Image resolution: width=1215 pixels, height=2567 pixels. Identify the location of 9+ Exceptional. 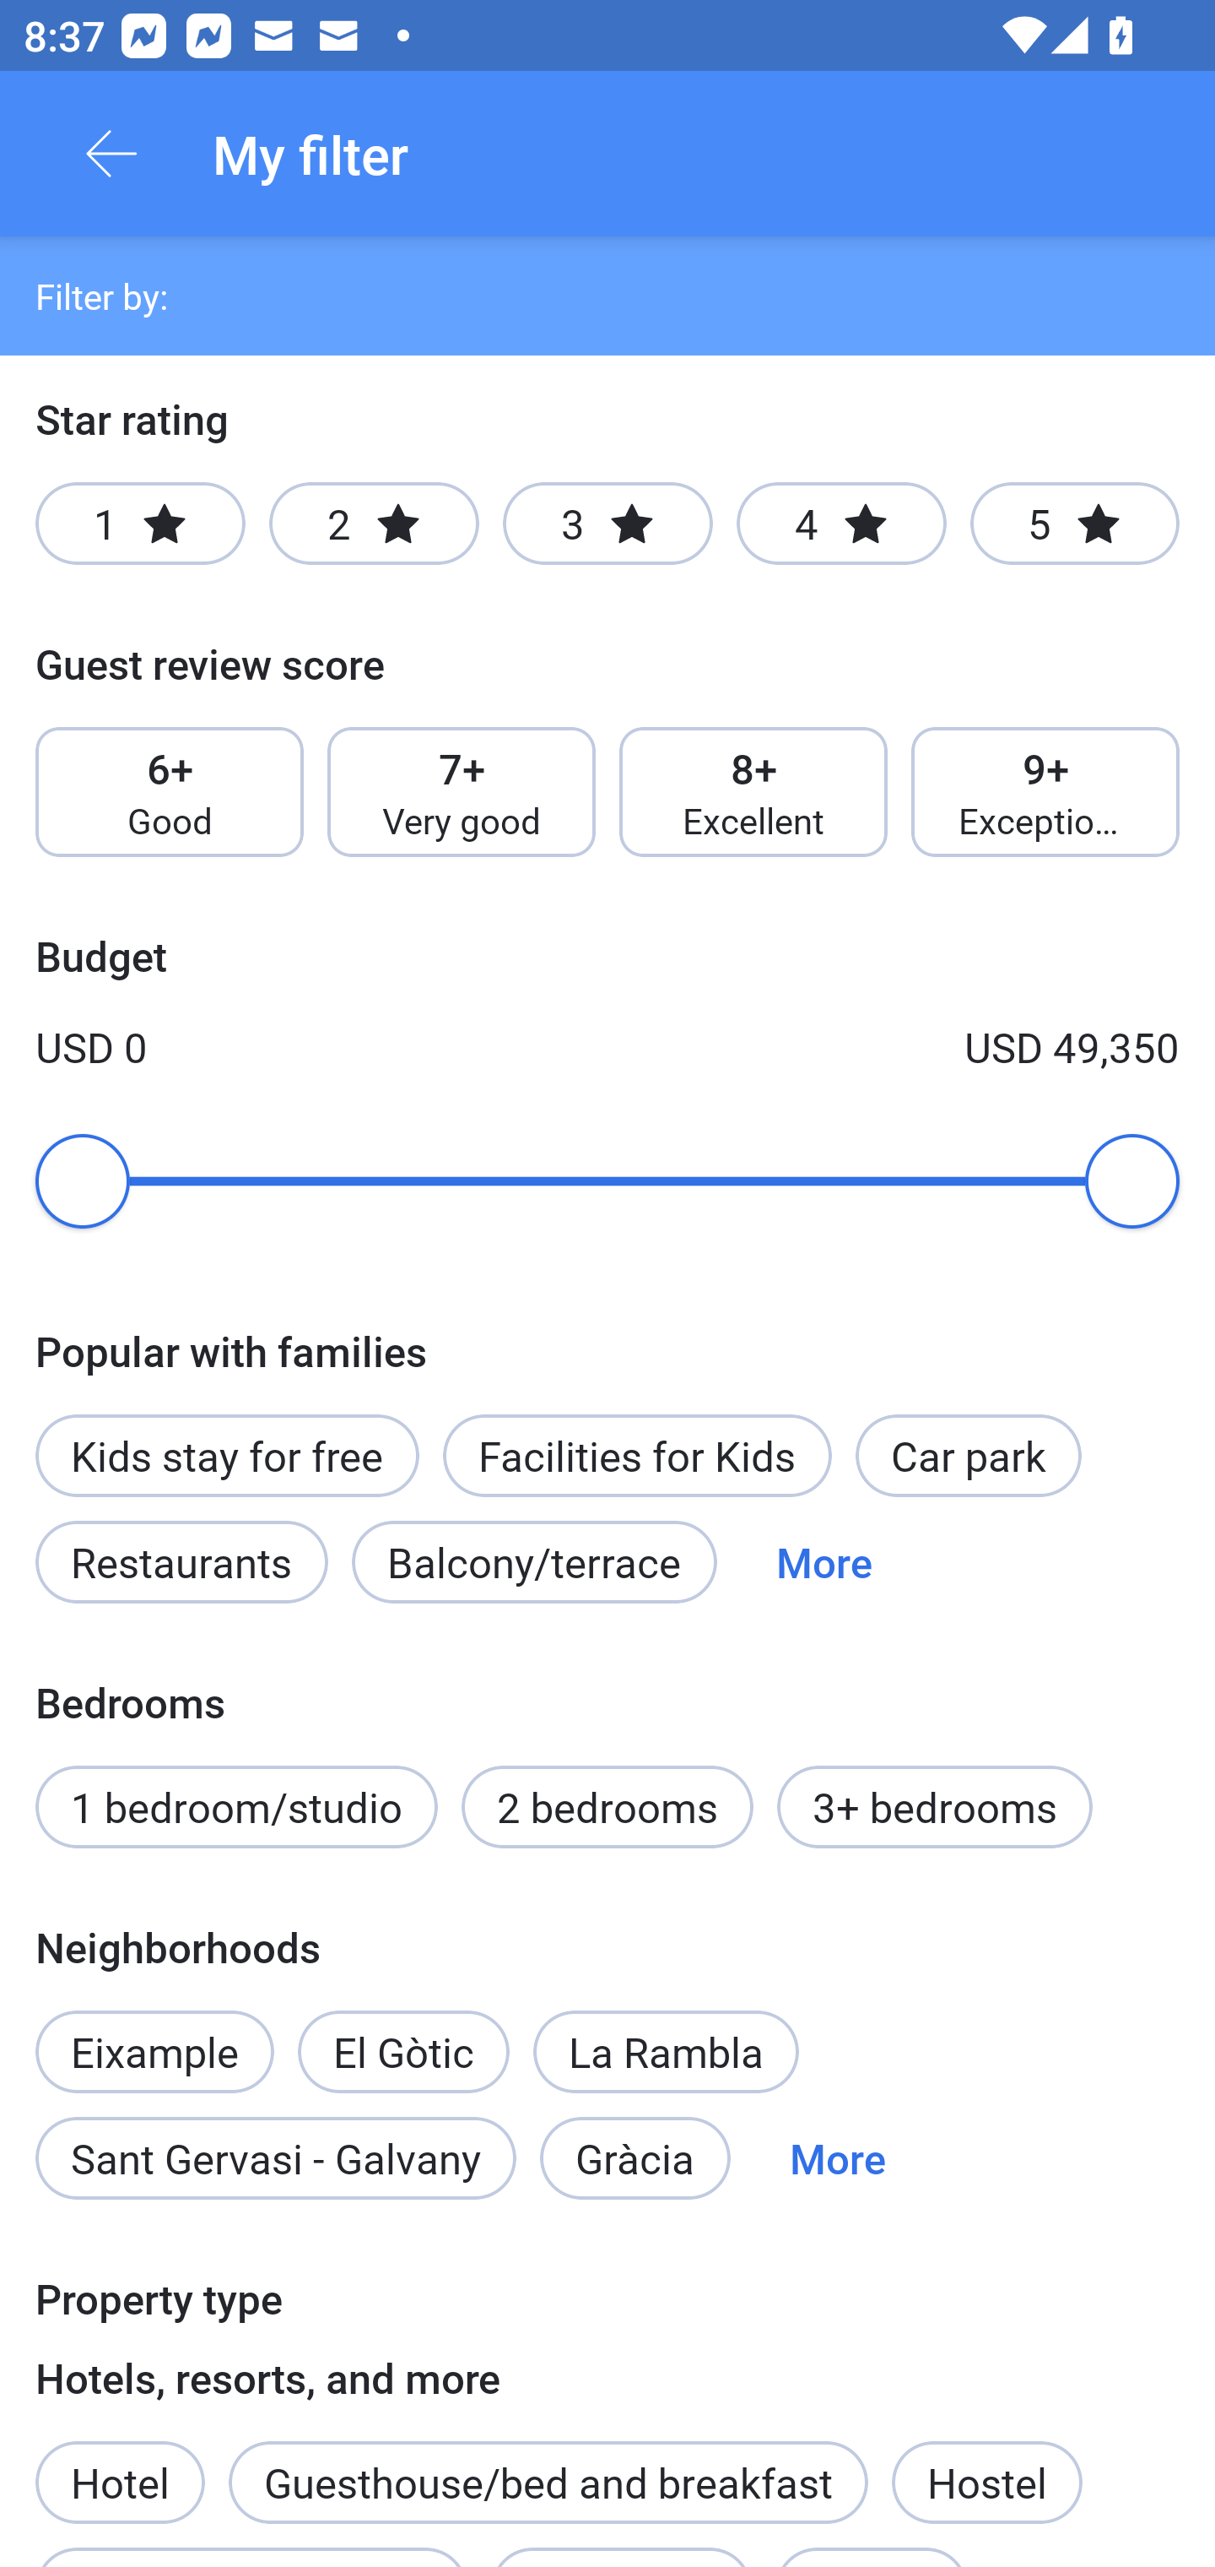
(1045, 792).